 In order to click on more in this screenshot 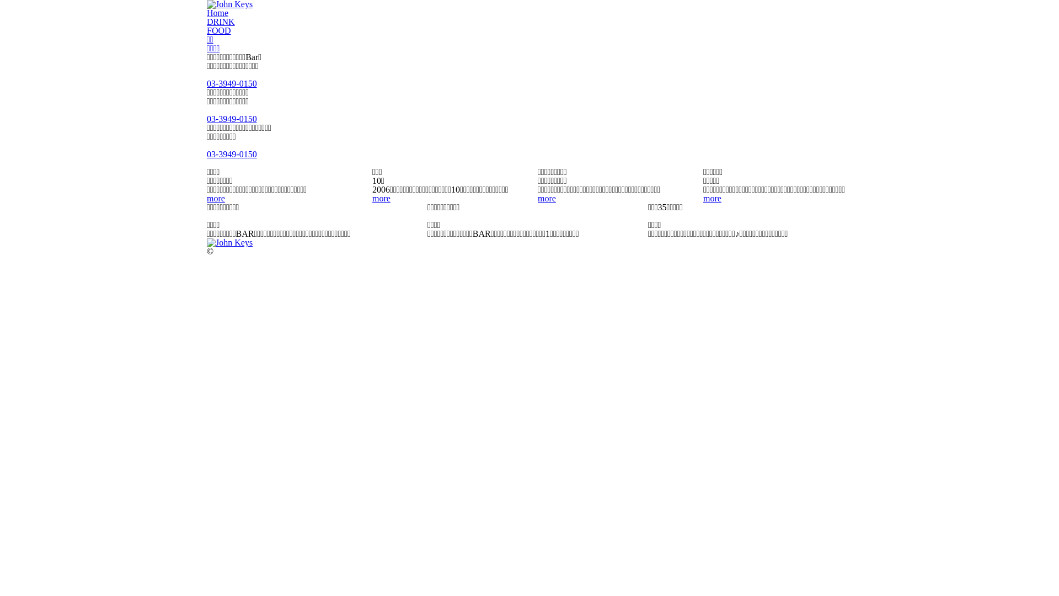, I will do `click(216, 199)`.